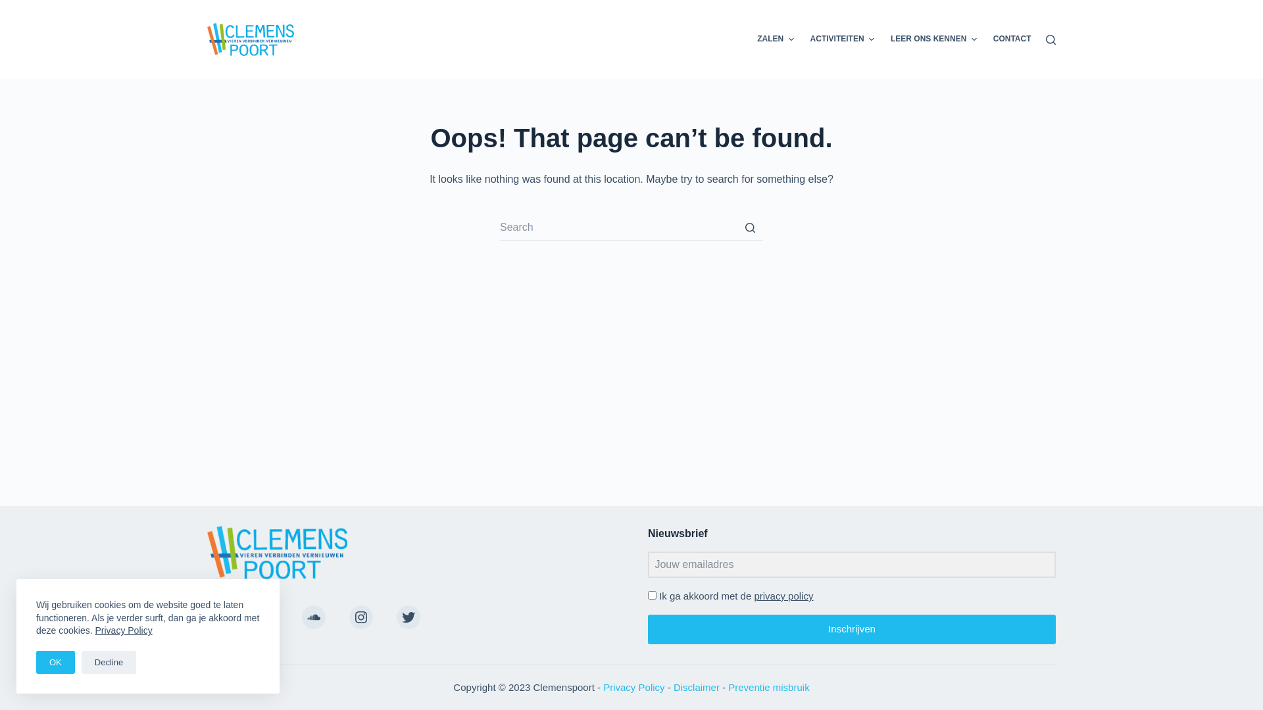  I want to click on ACTIVITEITEN, so click(842, 39).